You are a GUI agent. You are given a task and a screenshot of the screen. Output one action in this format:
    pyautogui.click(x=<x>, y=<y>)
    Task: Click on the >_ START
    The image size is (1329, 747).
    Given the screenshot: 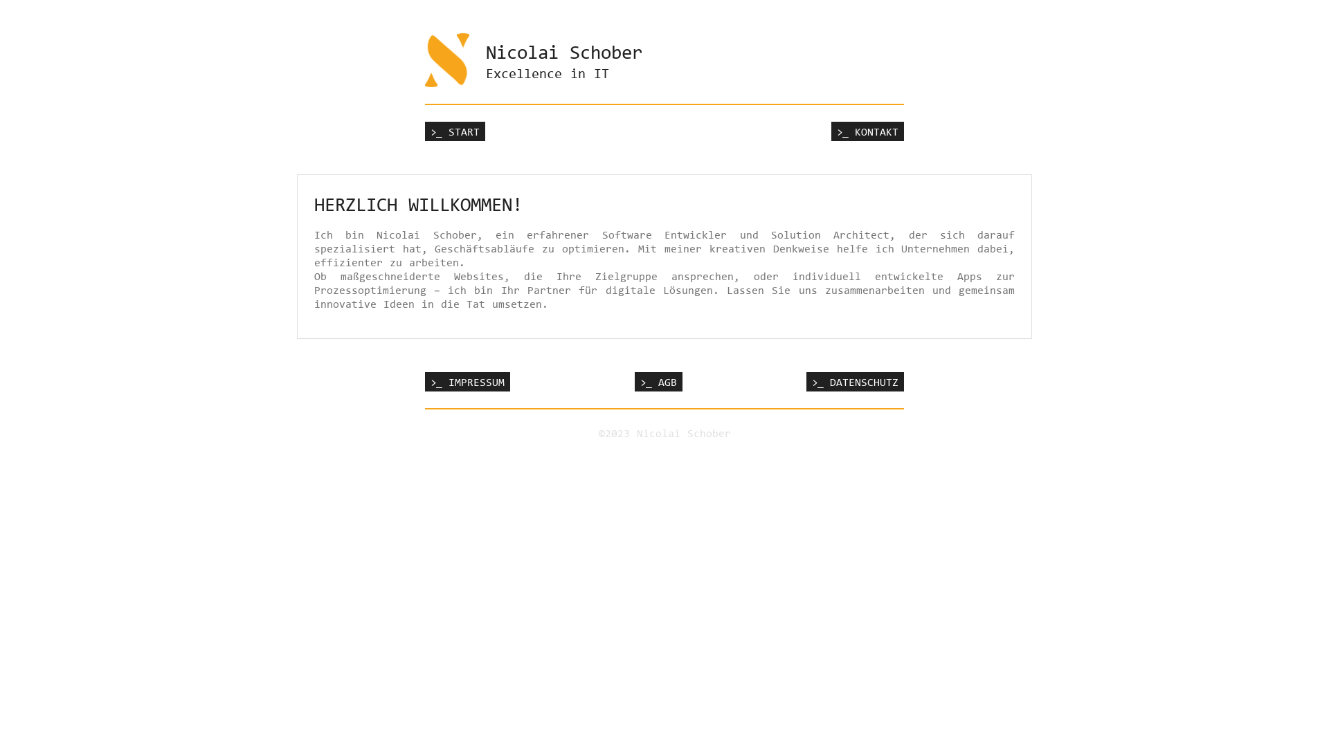 What is the action you would take?
    pyautogui.click(x=455, y=131)
    